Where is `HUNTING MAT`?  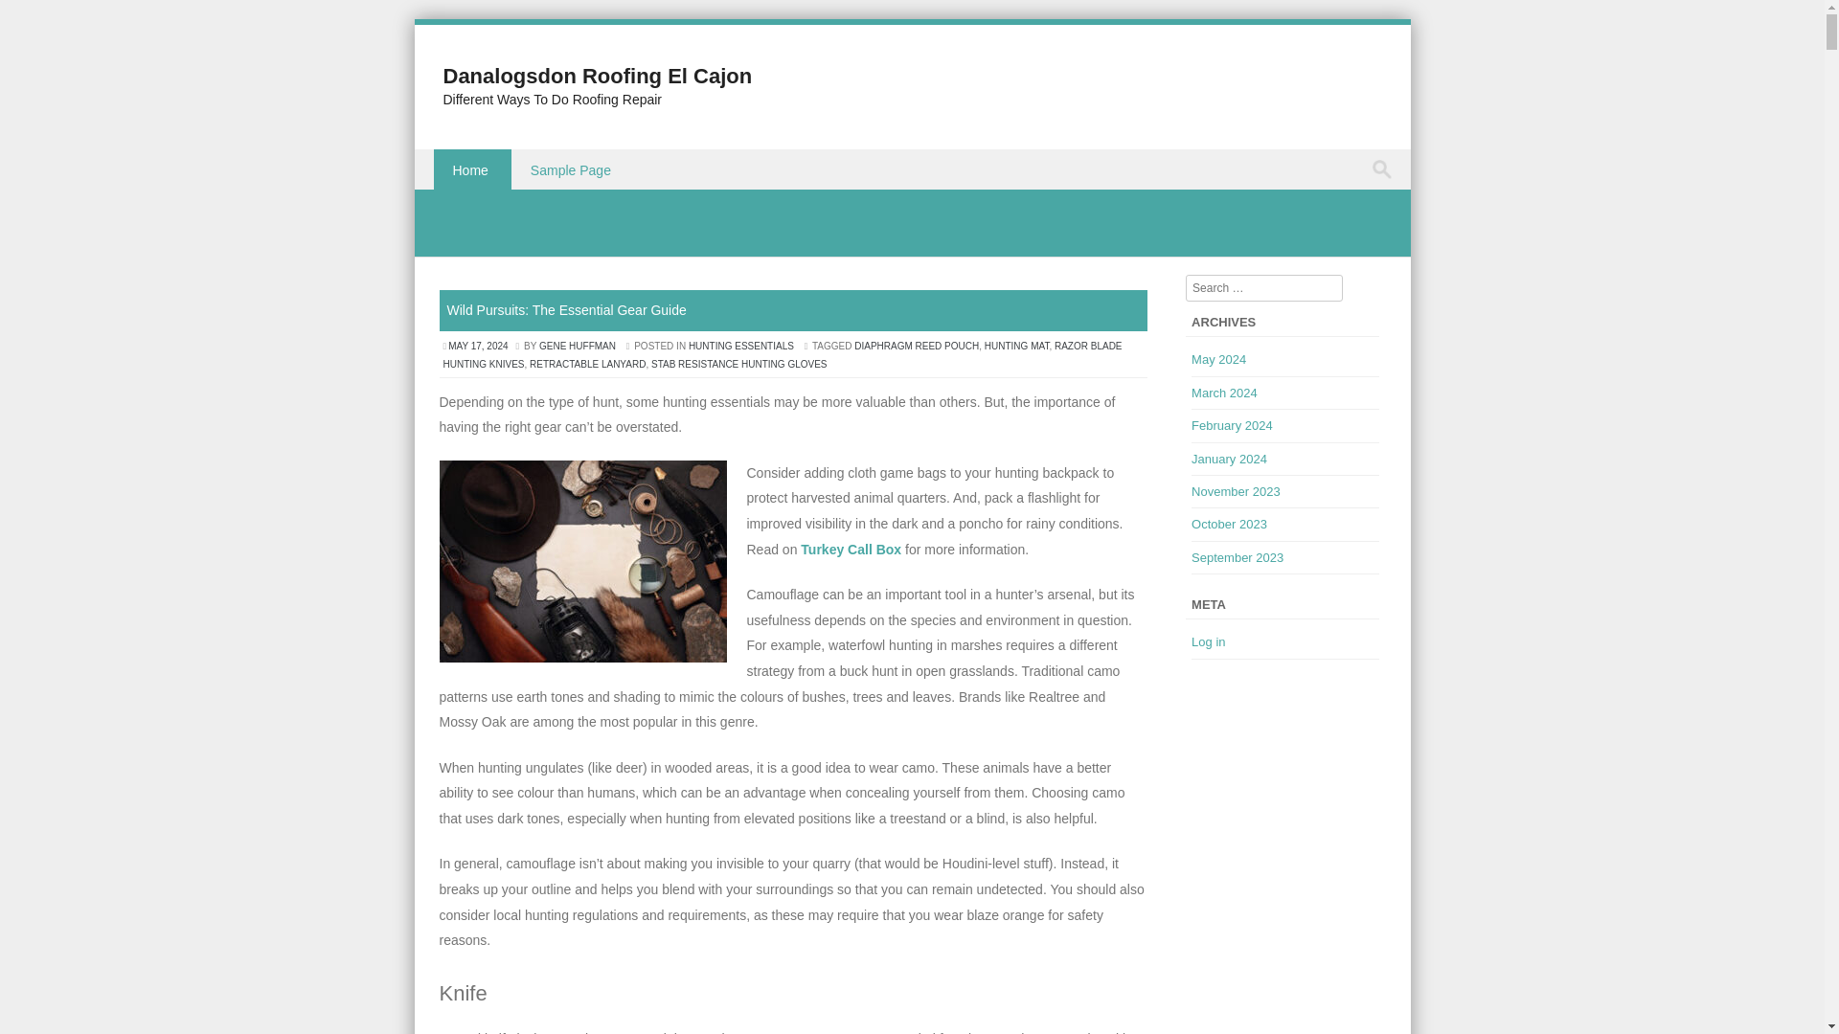 HUNTING MAT is located at coordinates (1017, 347).